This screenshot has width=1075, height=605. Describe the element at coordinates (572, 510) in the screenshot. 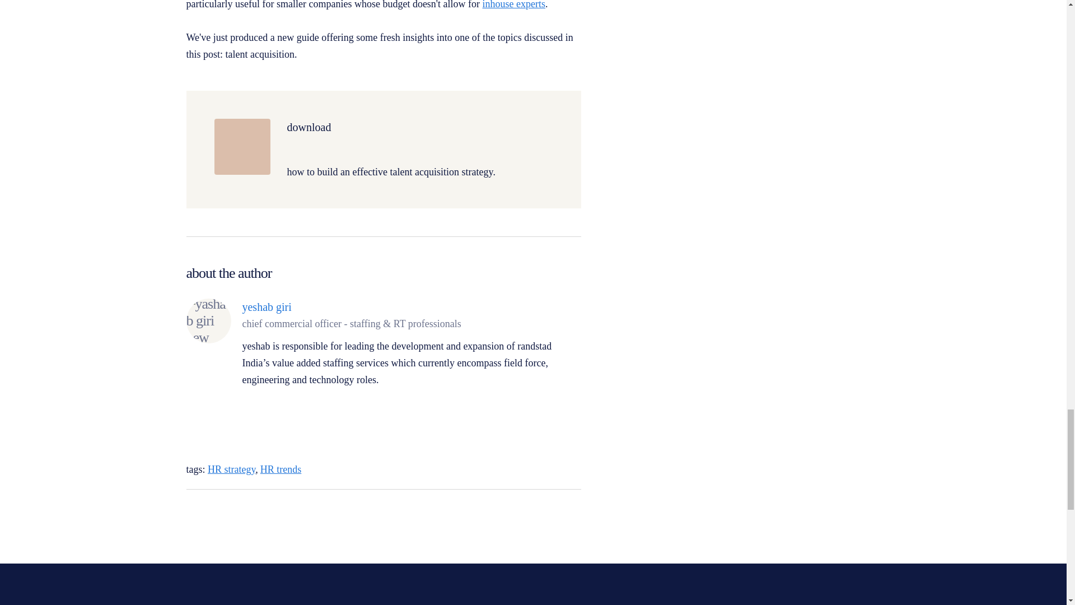

I see `share this article on facebook` at that location.